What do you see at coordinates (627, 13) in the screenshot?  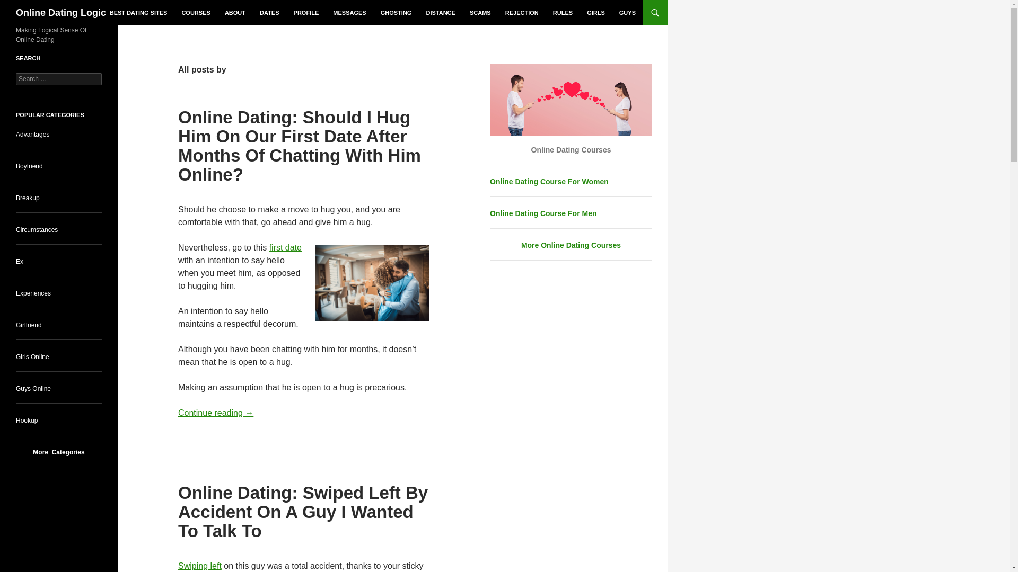 I see `GUYS` at bounding box center [627, 13].